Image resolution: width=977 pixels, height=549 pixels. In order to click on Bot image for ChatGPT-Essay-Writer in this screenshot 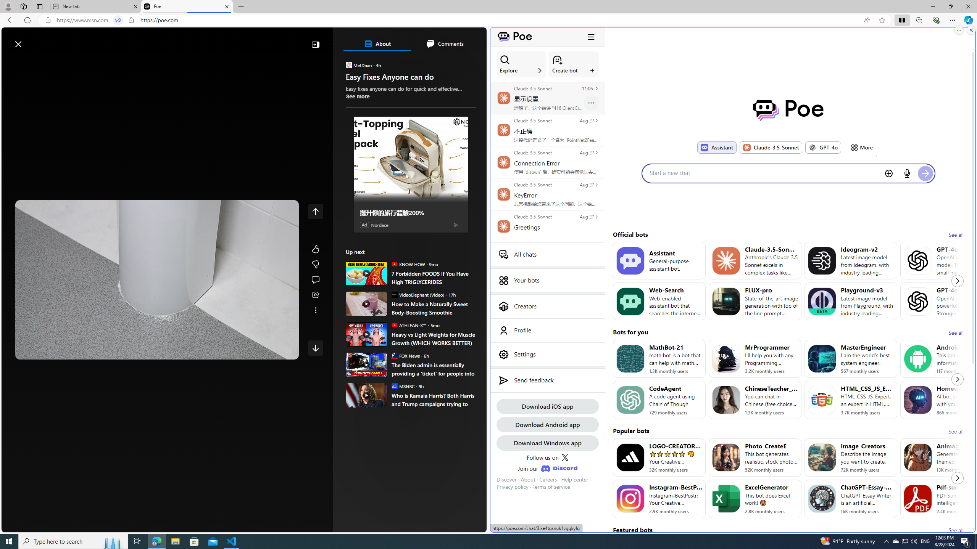, I will do `click(821, 499)`.